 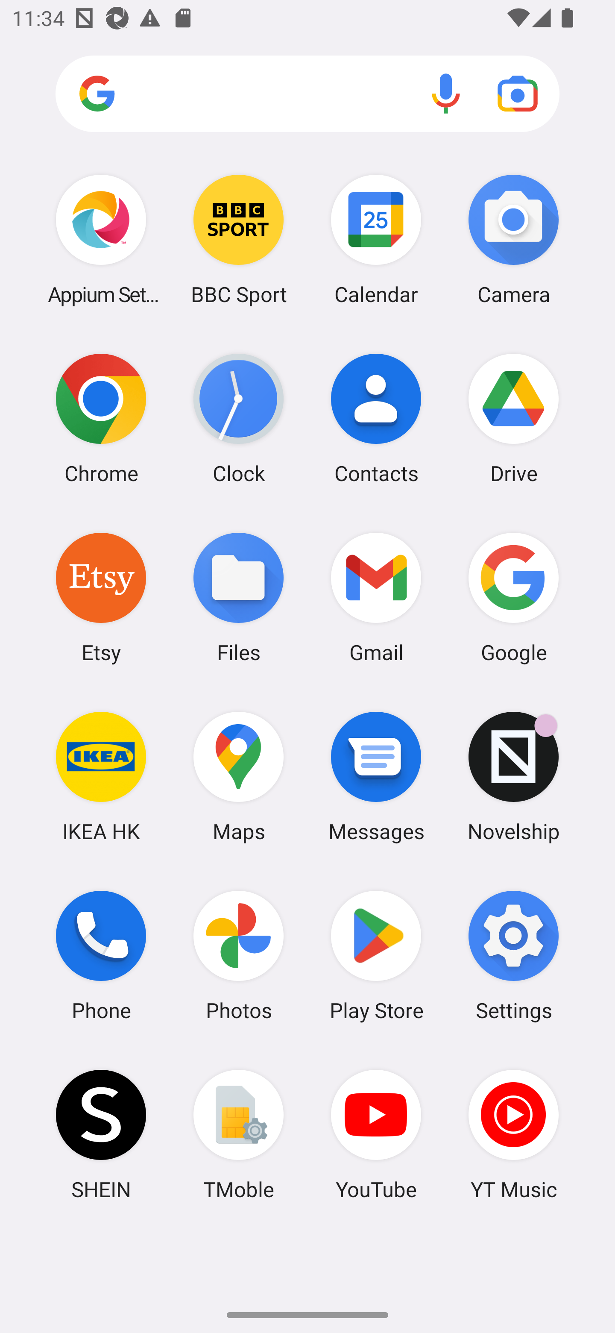 I want to click on YT Music, so click(x=513, y=1134).